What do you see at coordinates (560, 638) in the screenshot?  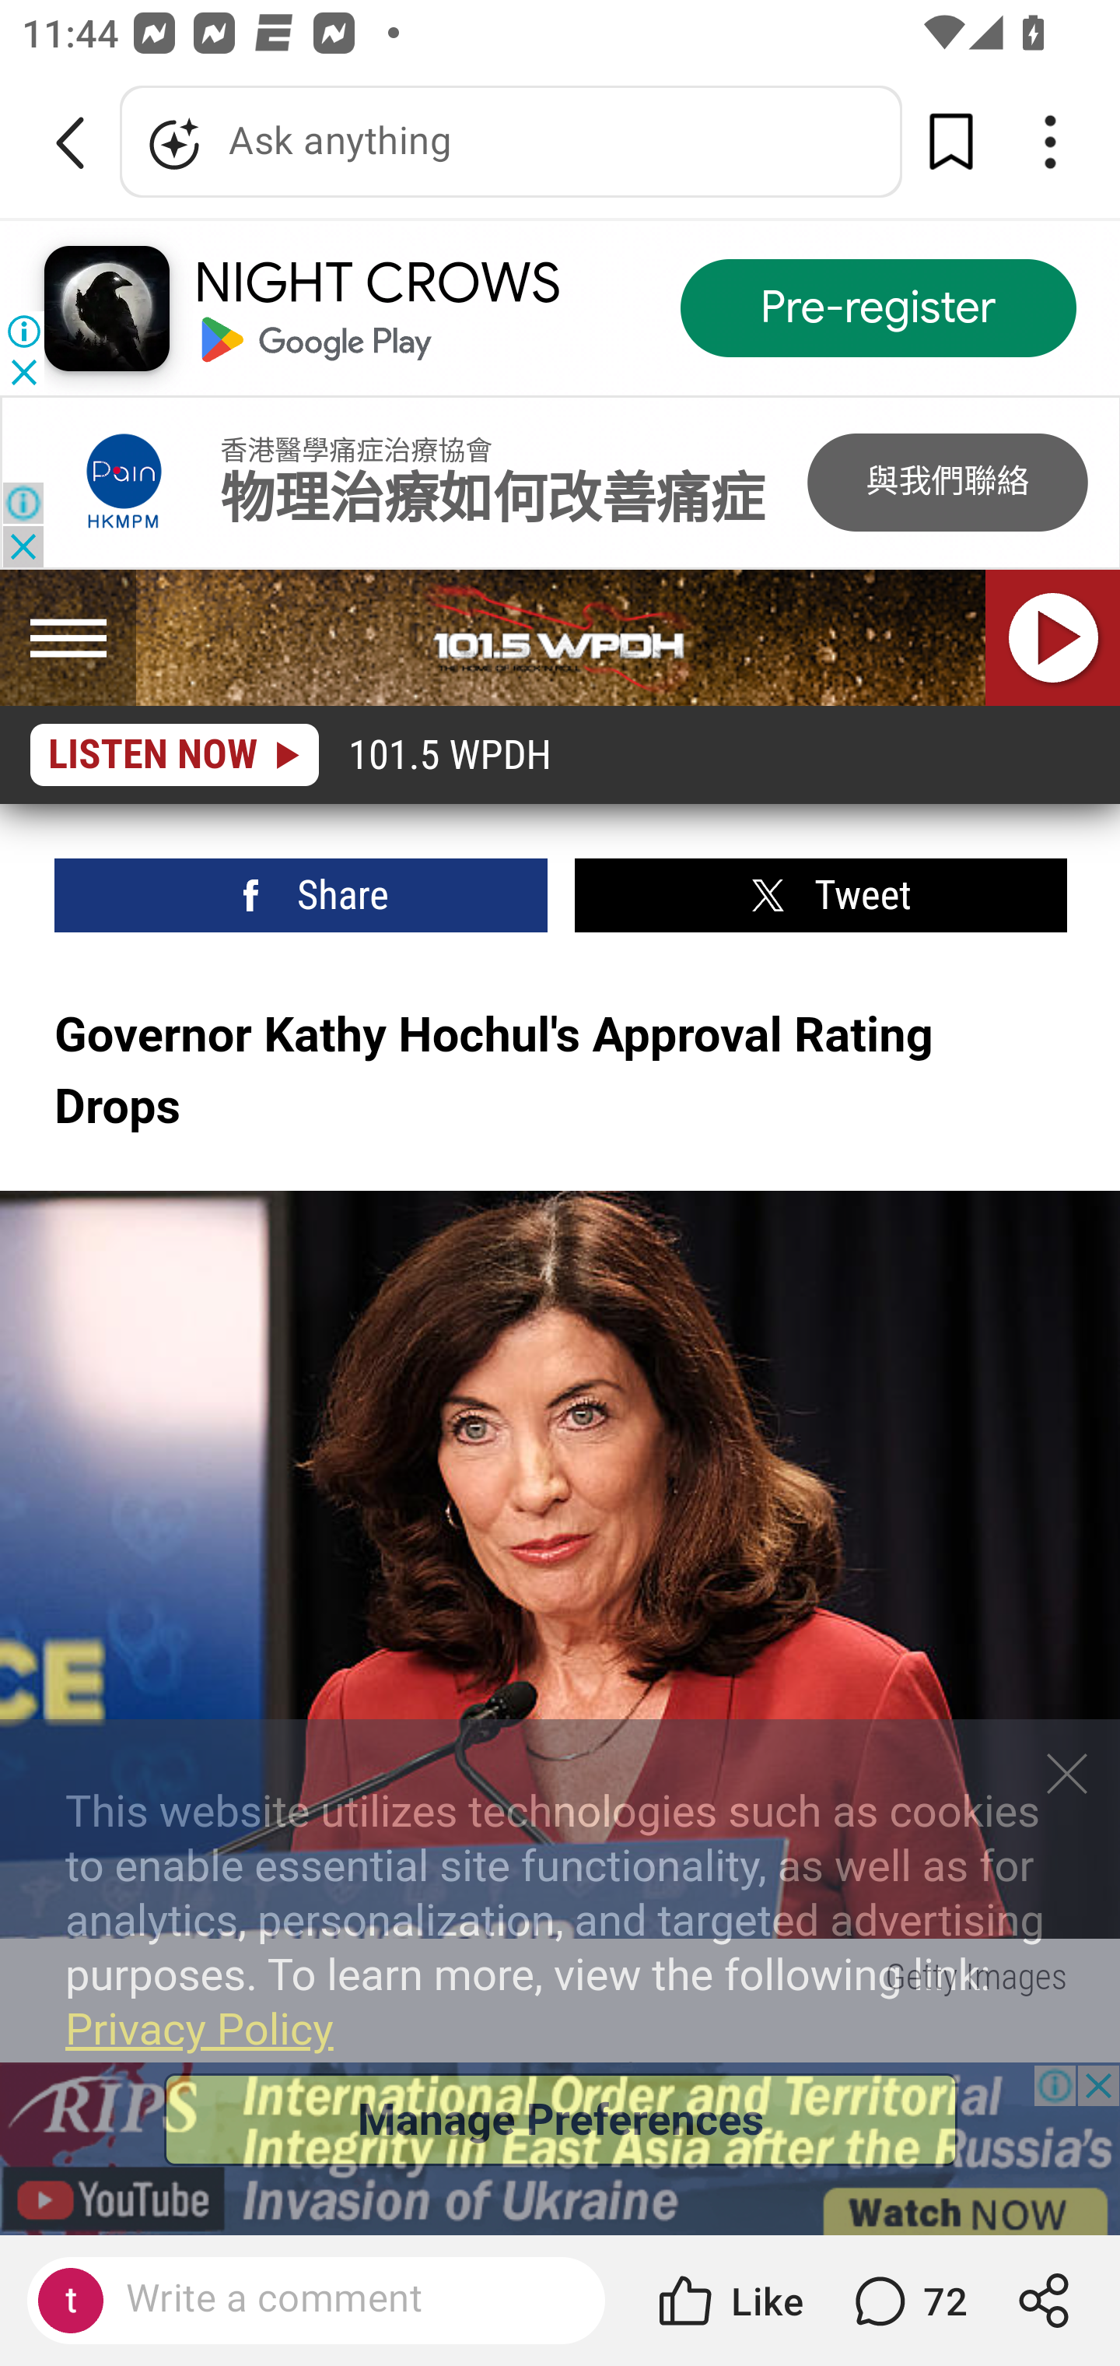 I see `101.5 WPDH` at bounding box center [560, 638].